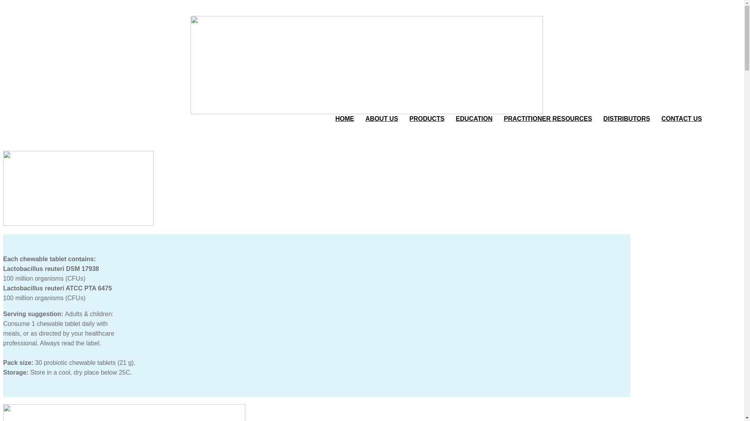 This screenshot has height=421, width=750. I want to click on HOME, so click(345, 119).